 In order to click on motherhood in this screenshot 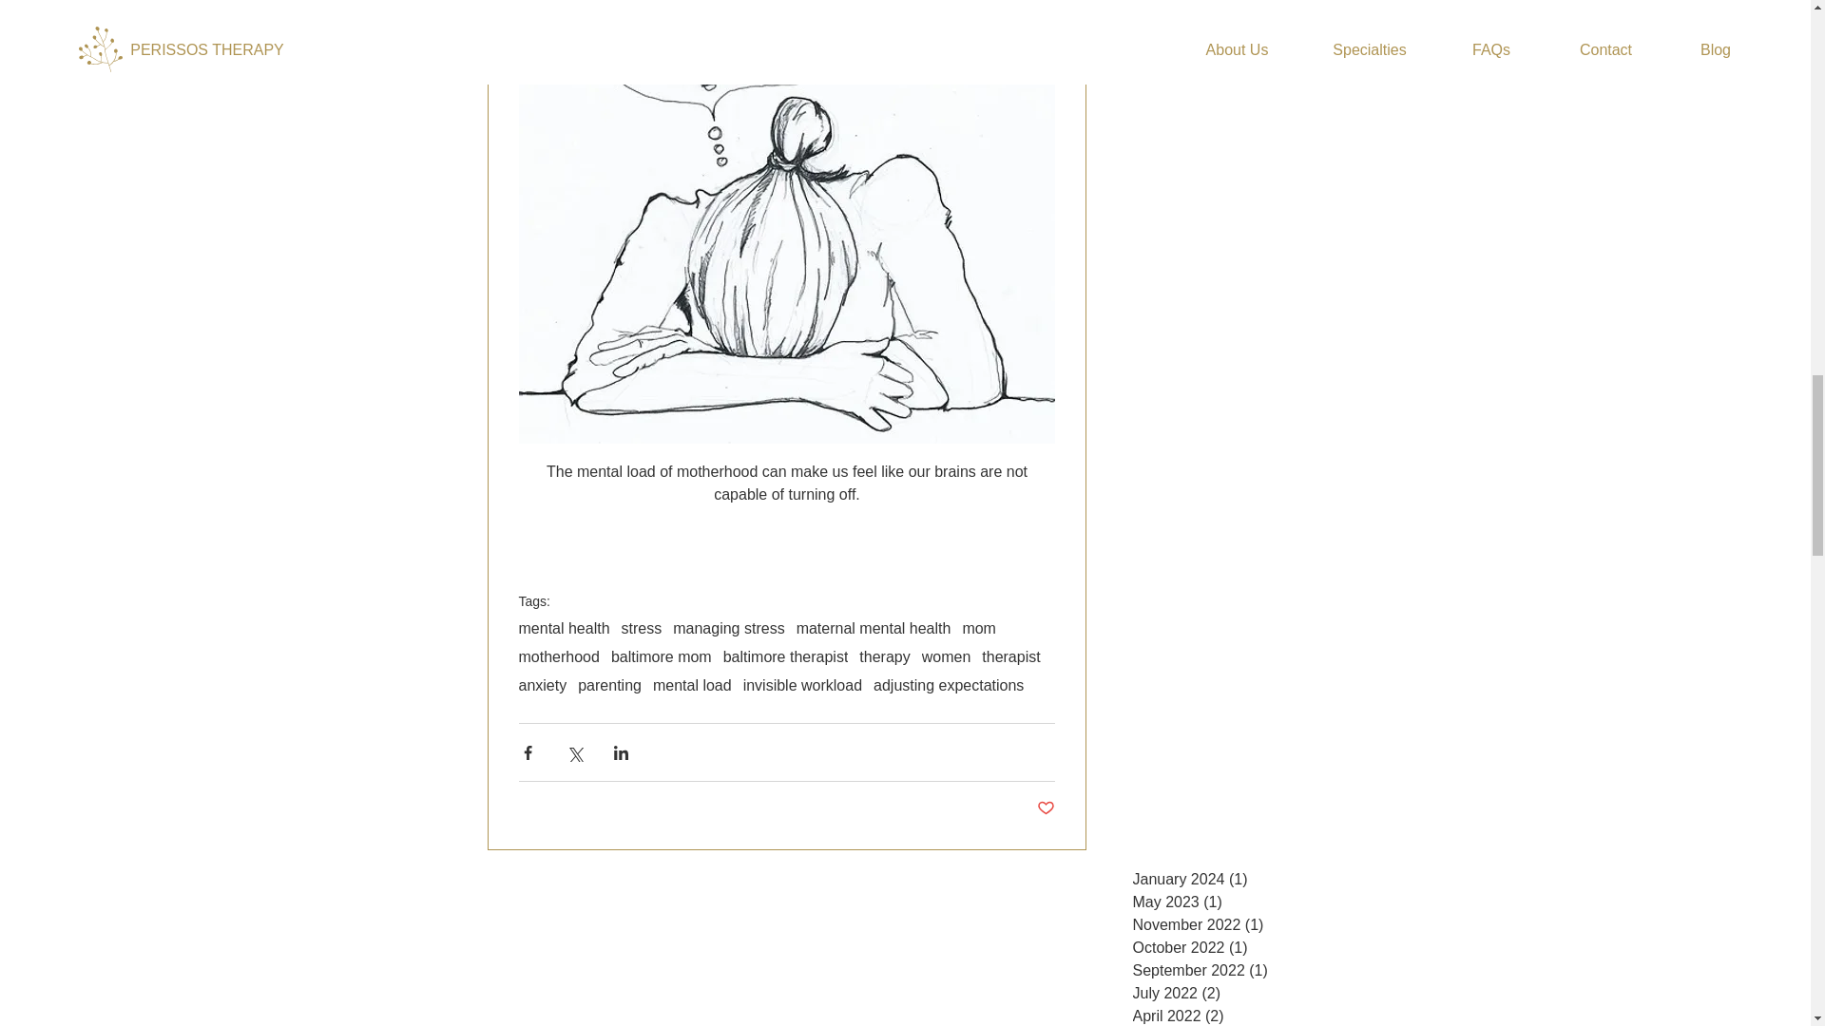, I will do `click(559, 656)`.